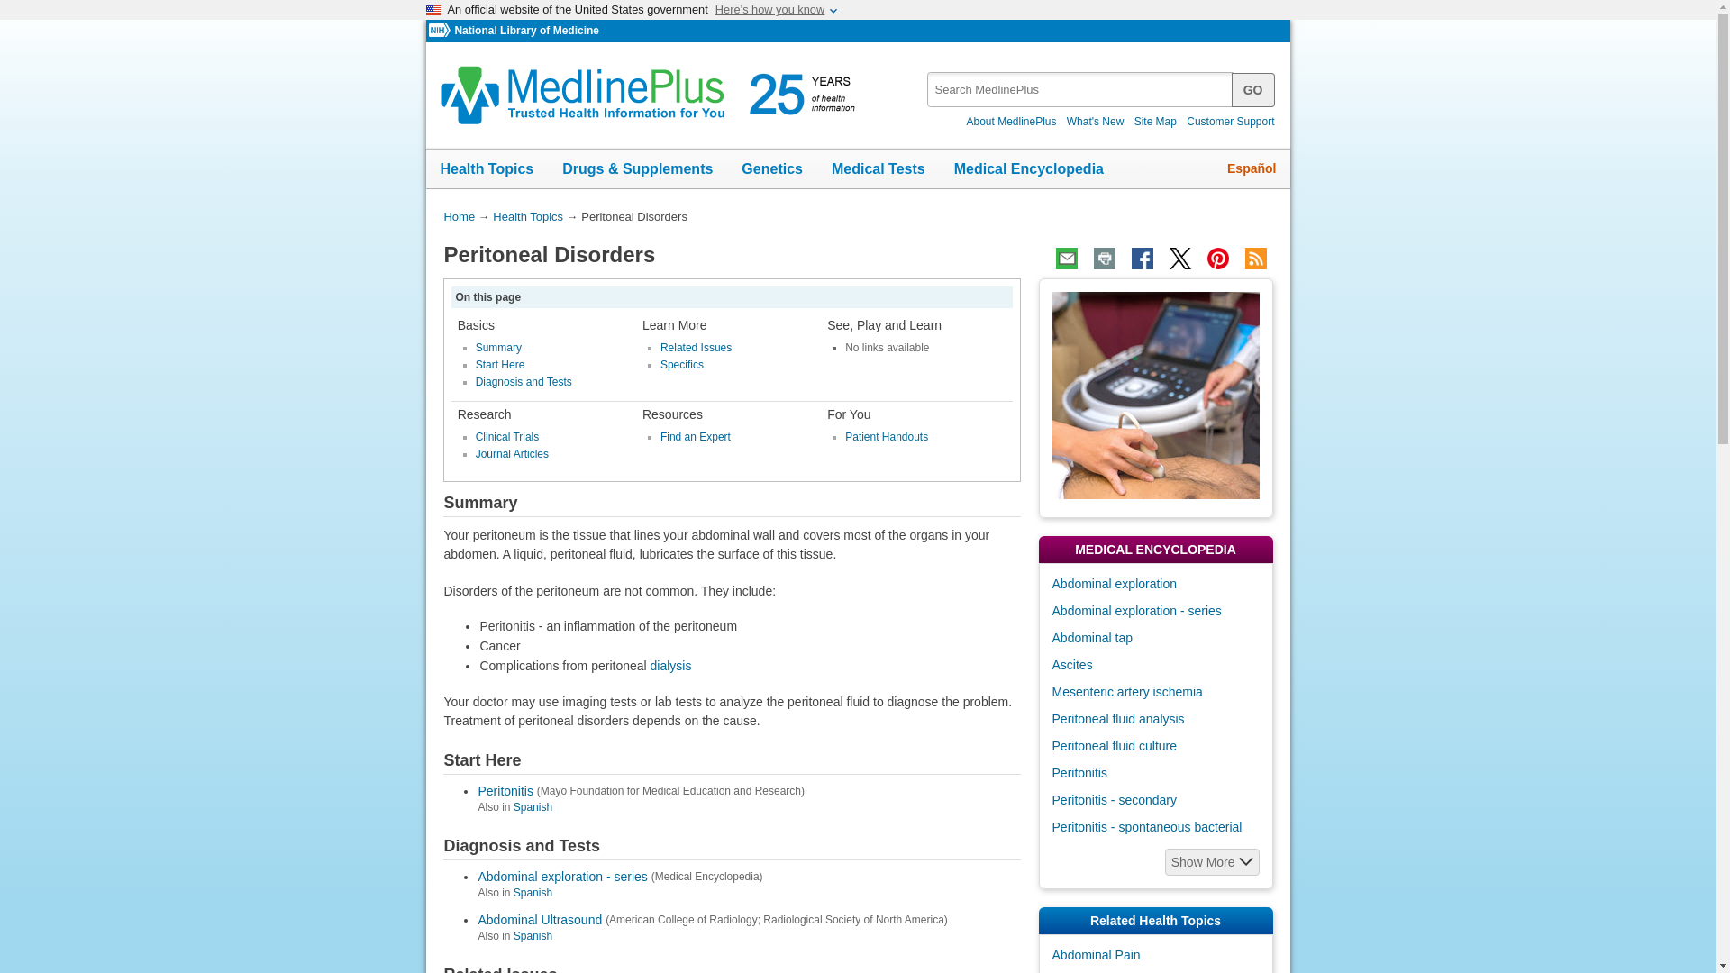  I want to click on Pinterest, so click(1217, 259).